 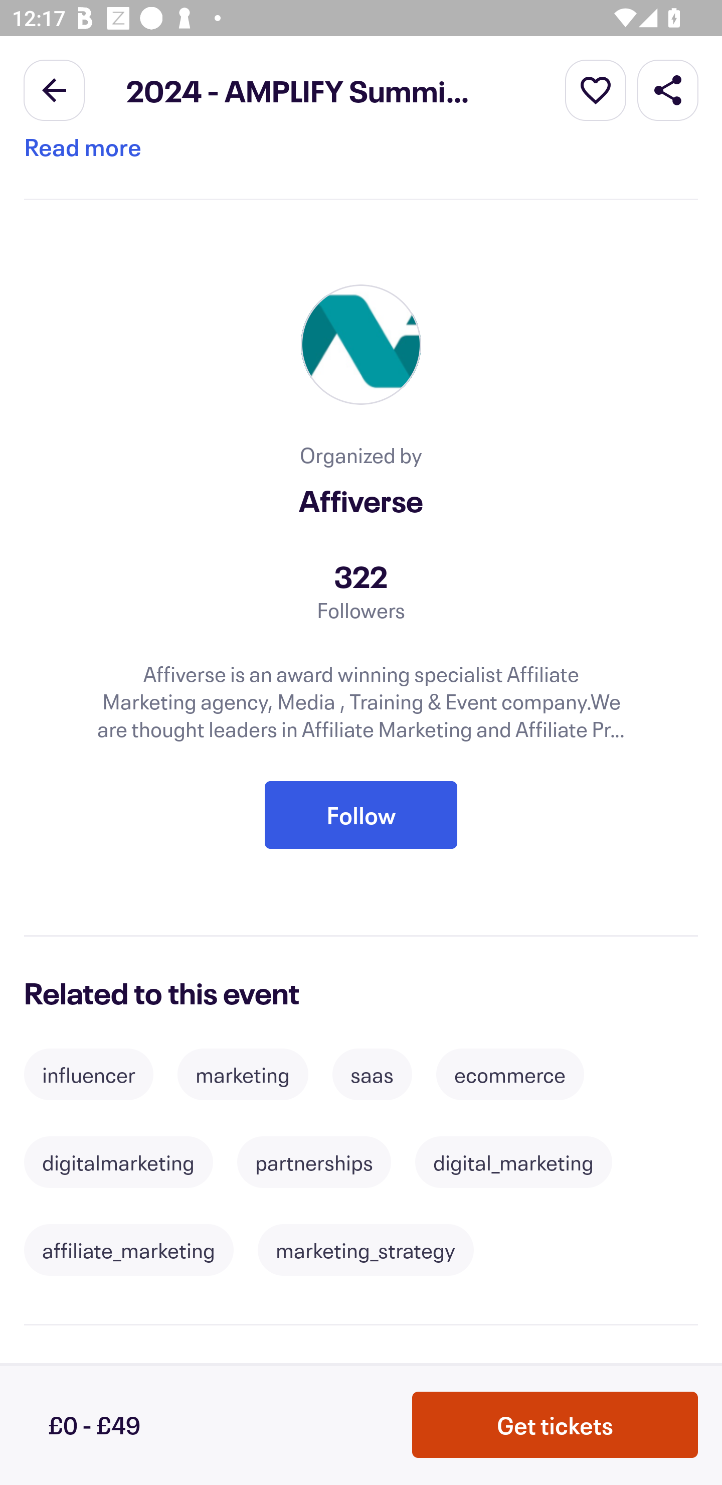 I want to click on digital_marketing, so click(x=513, y=1162).